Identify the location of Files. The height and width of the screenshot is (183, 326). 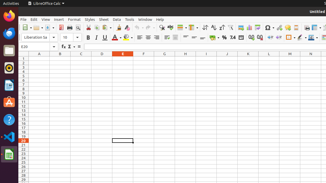
(9, 51).